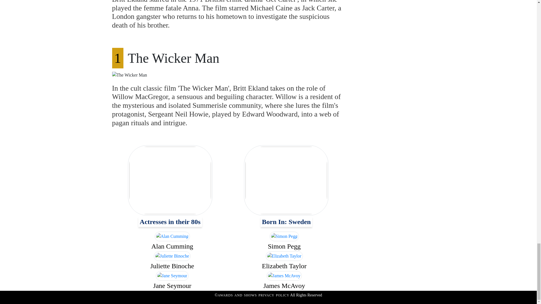  What do you see at coordinates (284, 266) in the screenshot?
I see `Elizabeth Taylor` at bounding box center [284, 266].